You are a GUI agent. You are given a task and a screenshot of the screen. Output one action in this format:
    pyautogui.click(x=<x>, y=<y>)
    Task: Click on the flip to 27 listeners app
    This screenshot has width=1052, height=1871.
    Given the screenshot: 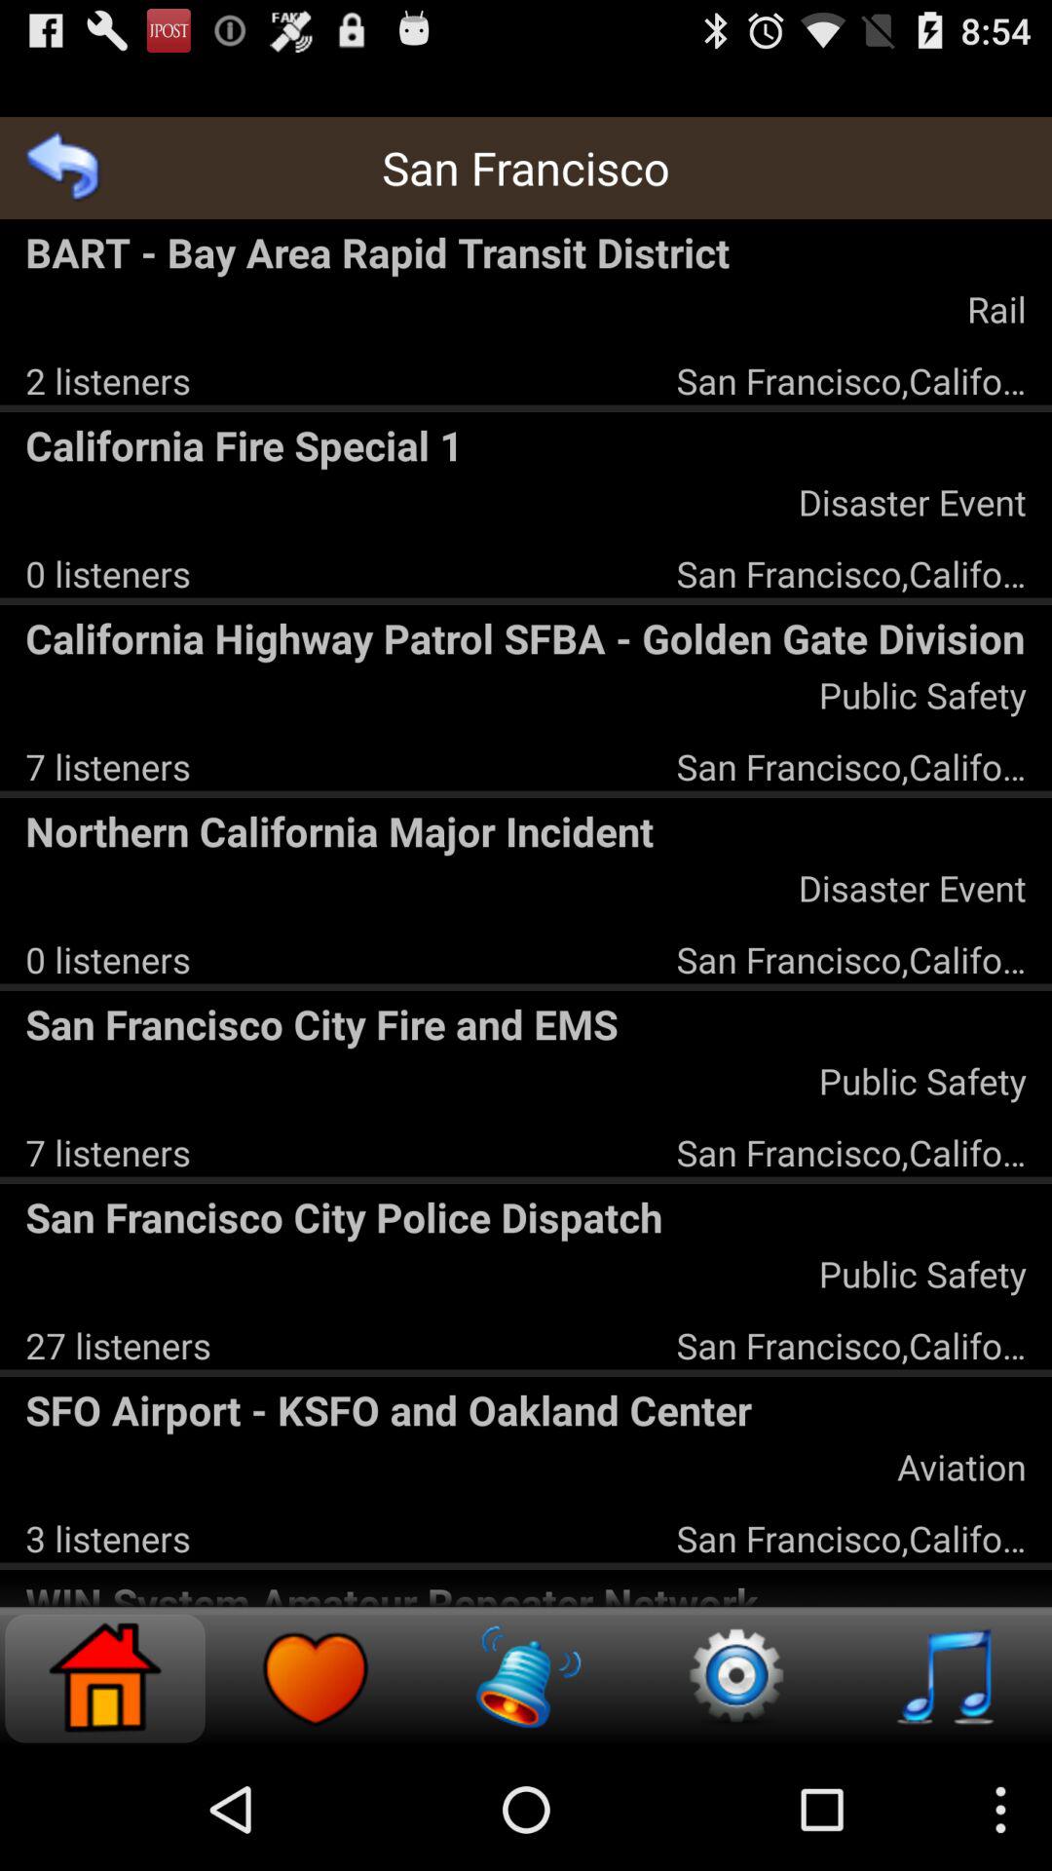 What is the action you would take?
    pyautogui.click(x=118, y=1345)
    